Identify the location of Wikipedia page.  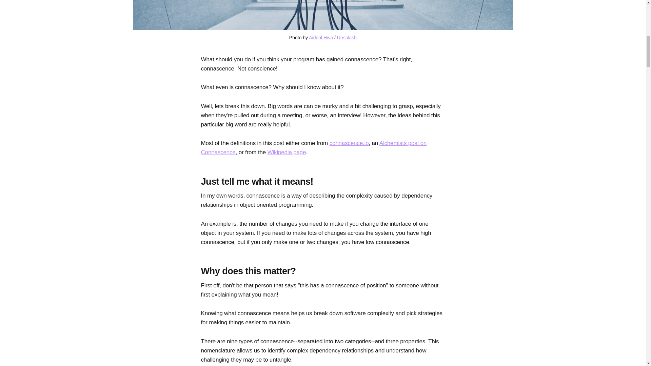
(287, 152).